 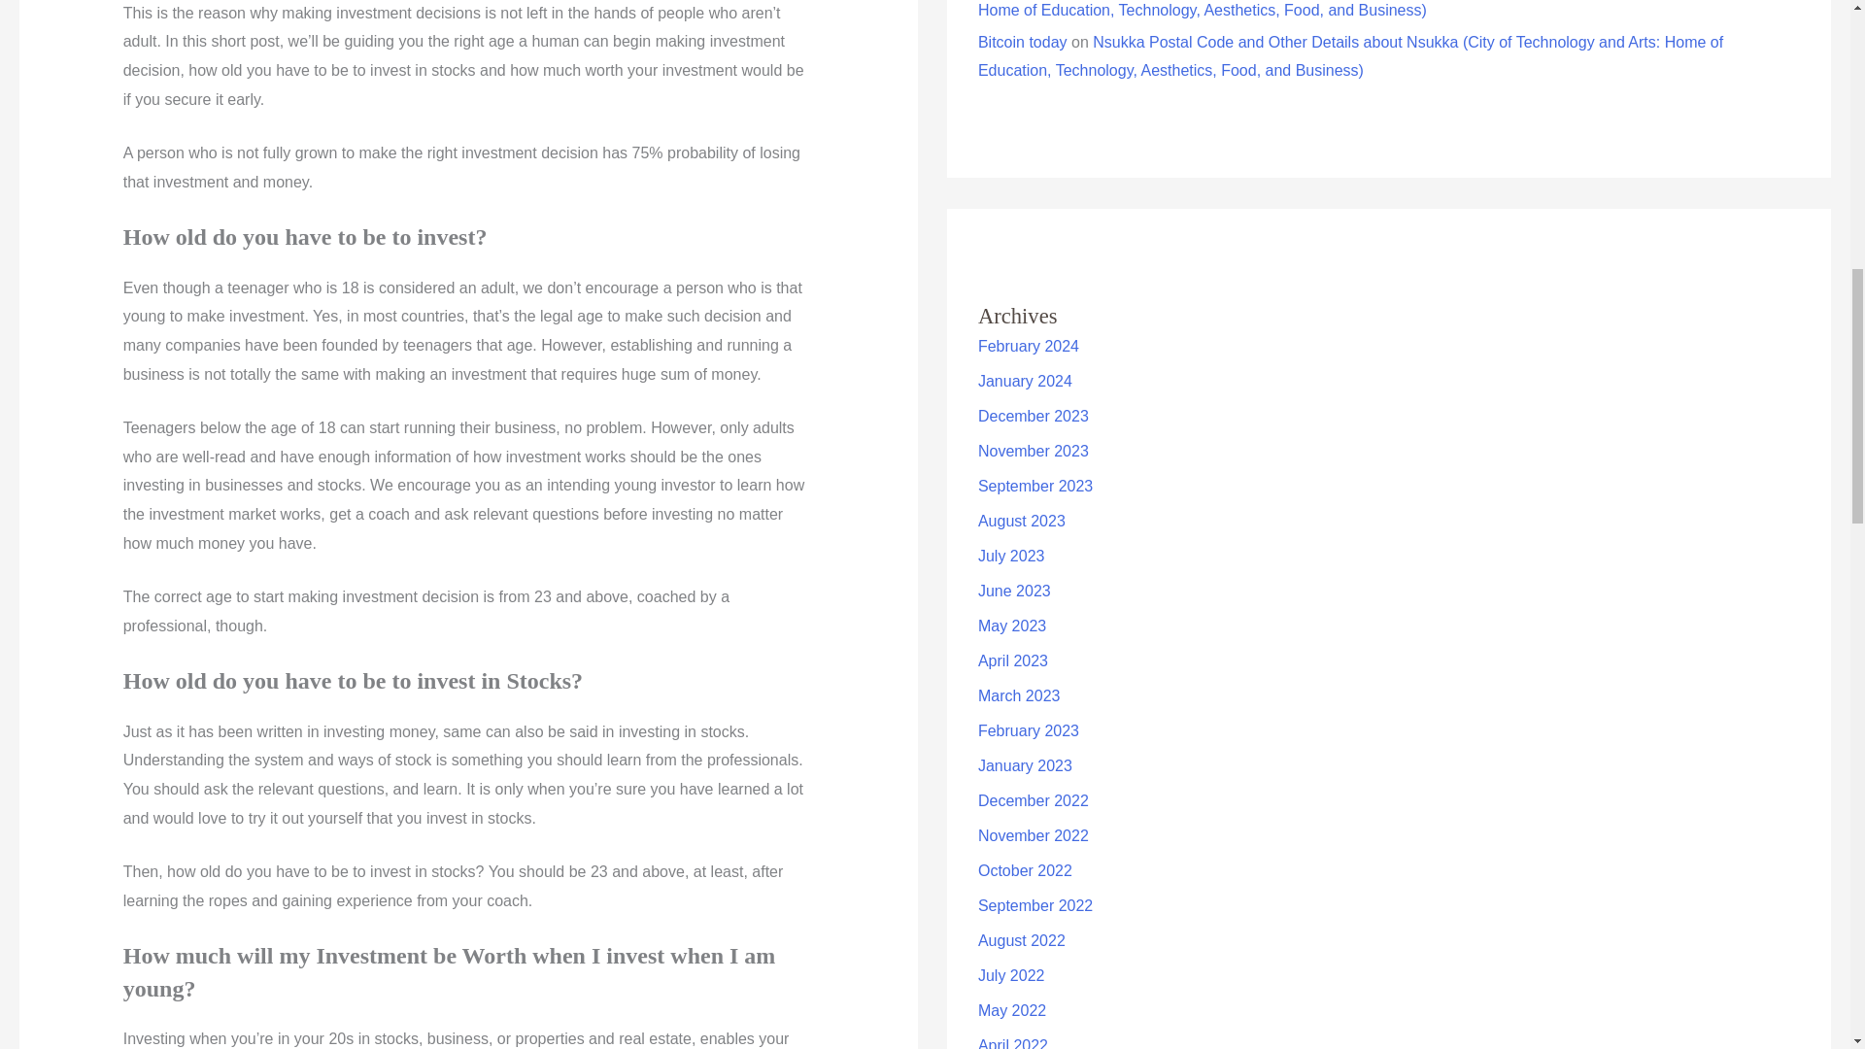 I want to click on June 2023, so click(x=1014, y=591).